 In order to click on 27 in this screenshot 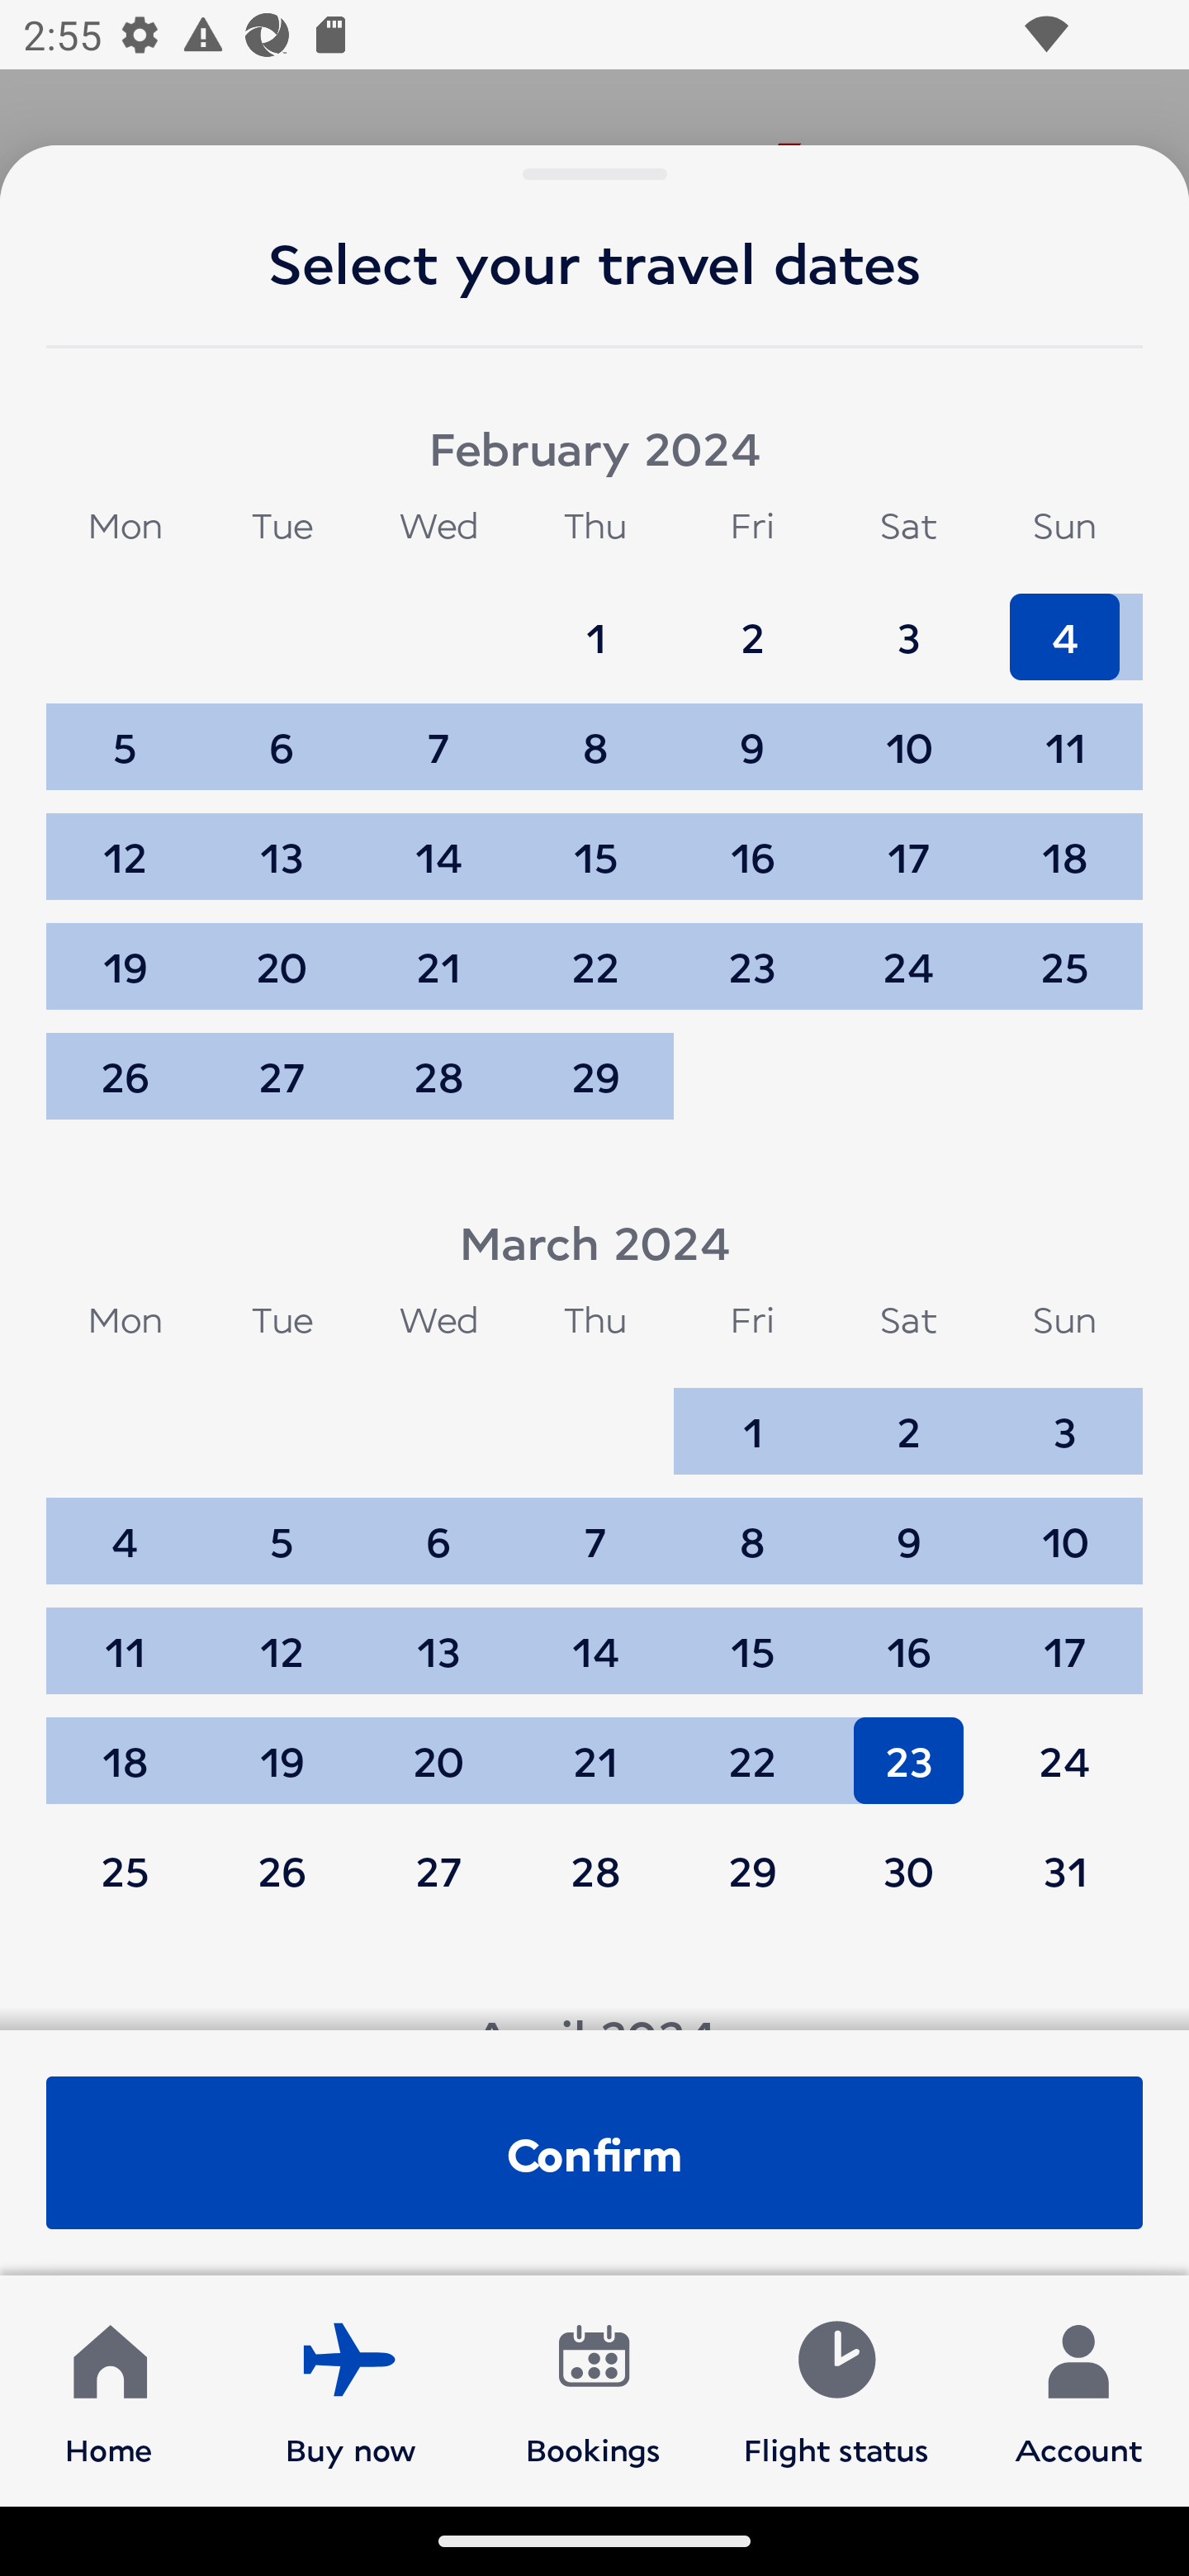, I will do `click(438, 1869)`.